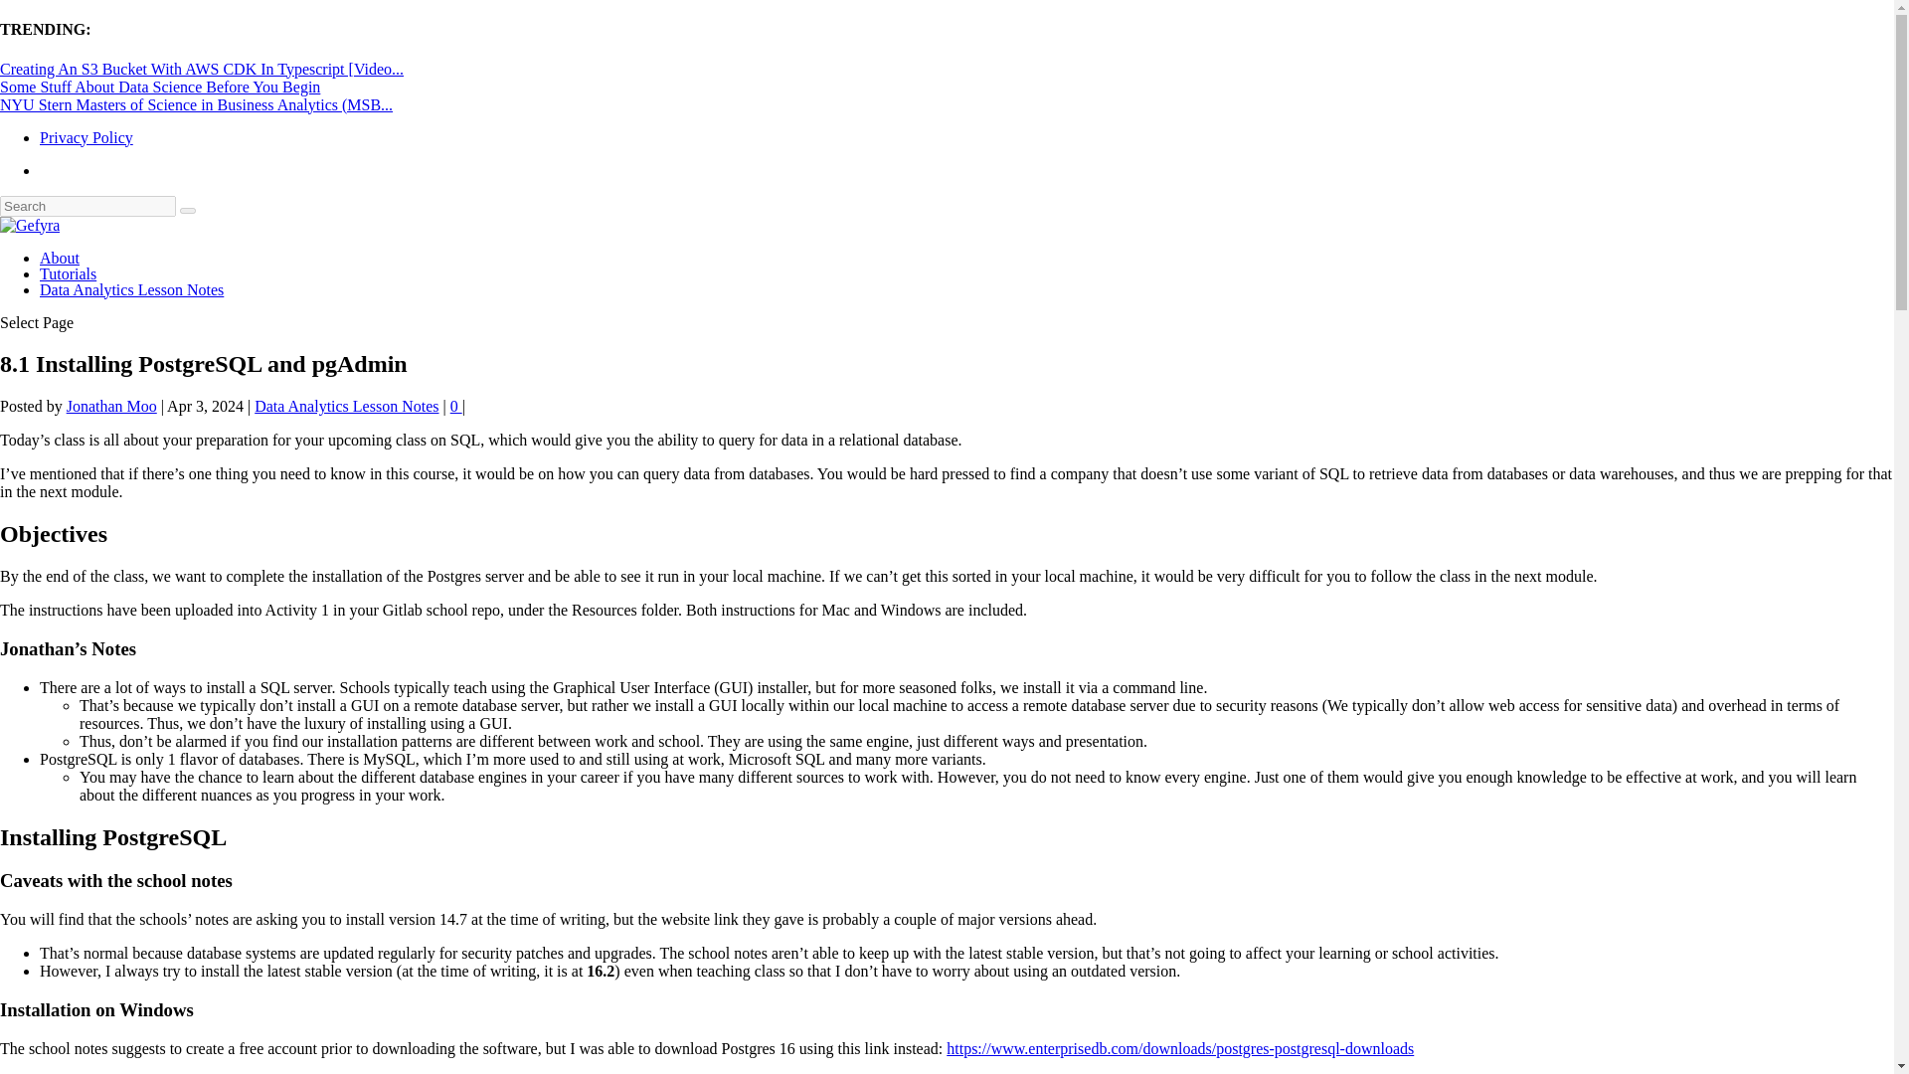 The image size is (1909, 1074). I want to click on Data Analytics Lesson Notes, so click(131, 289).